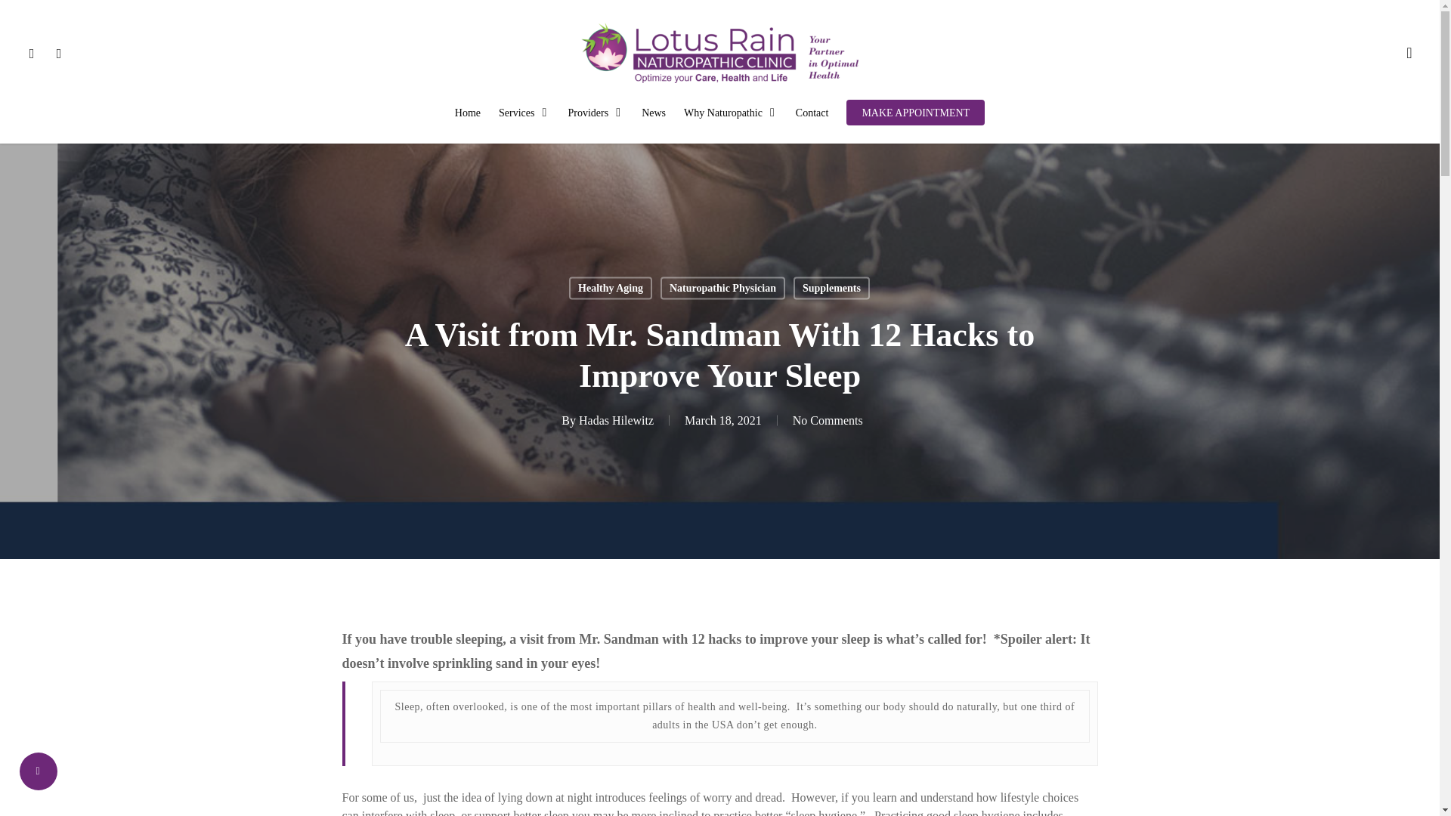  What do you see at coordinates (59, 53) in the screenshot?
I see `tumblr` at bounding box center [59, 53].